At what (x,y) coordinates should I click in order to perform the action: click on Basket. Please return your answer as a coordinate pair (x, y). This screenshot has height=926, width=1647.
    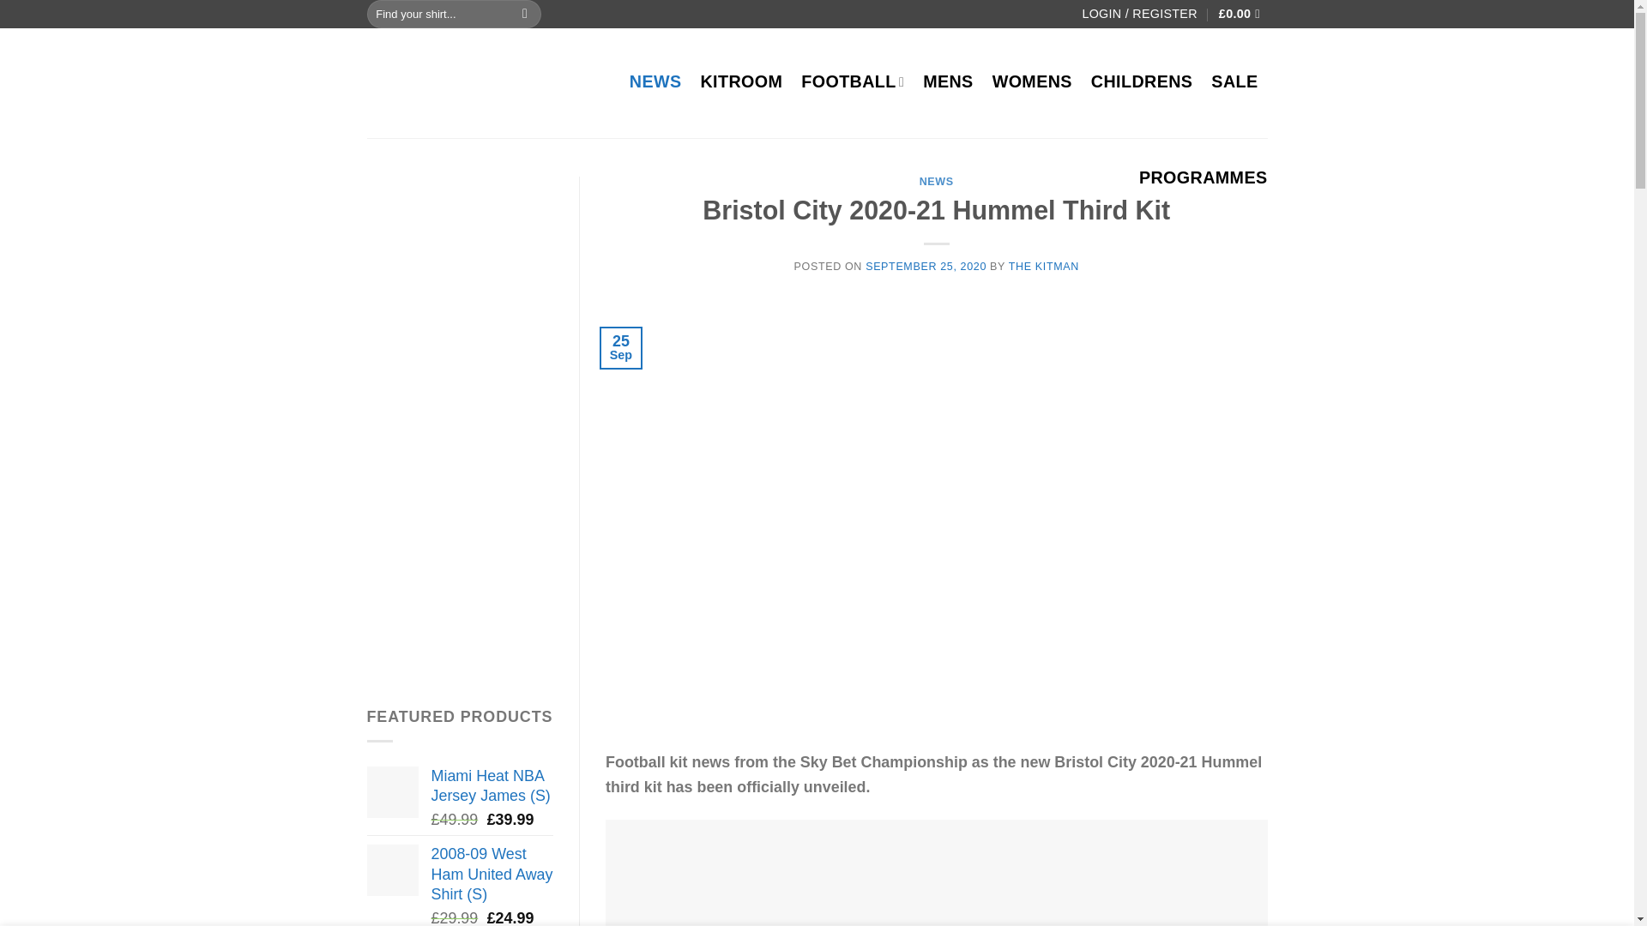
    Looking at the image, I should click on (1243, 14).